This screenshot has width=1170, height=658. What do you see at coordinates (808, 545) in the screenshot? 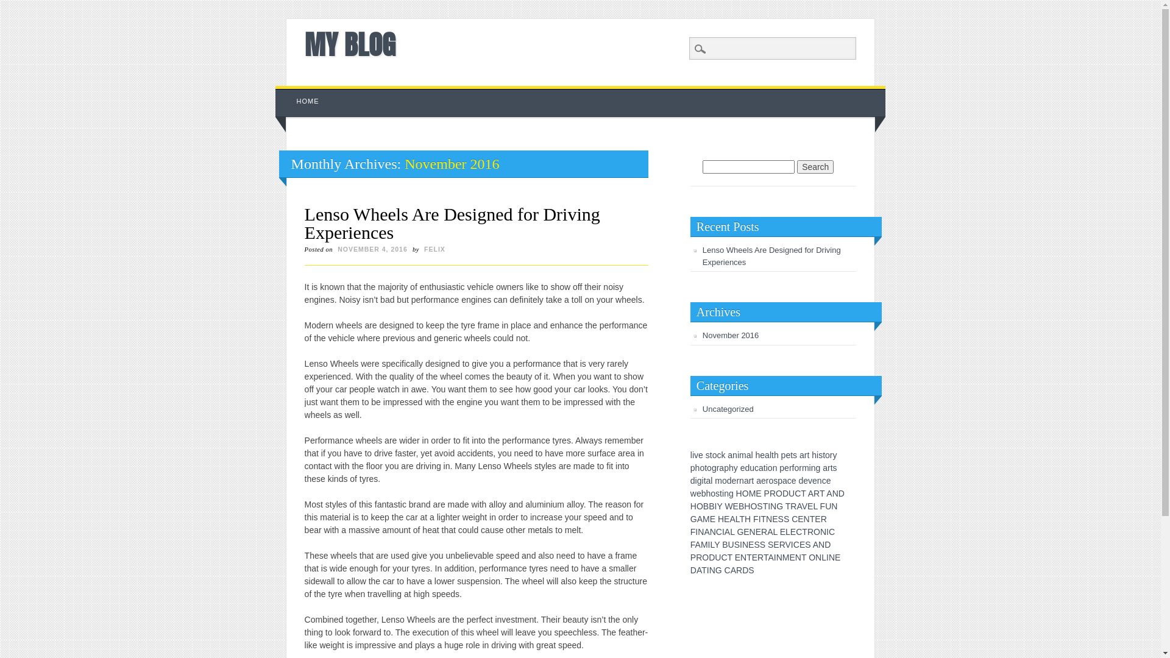
I see `S` at bounding box center [808, 545].